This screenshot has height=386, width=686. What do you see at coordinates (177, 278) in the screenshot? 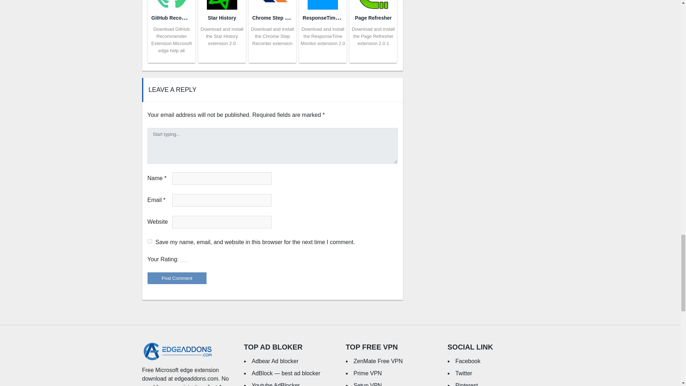
I see `Post Comment` at bounding box center [177, 278].